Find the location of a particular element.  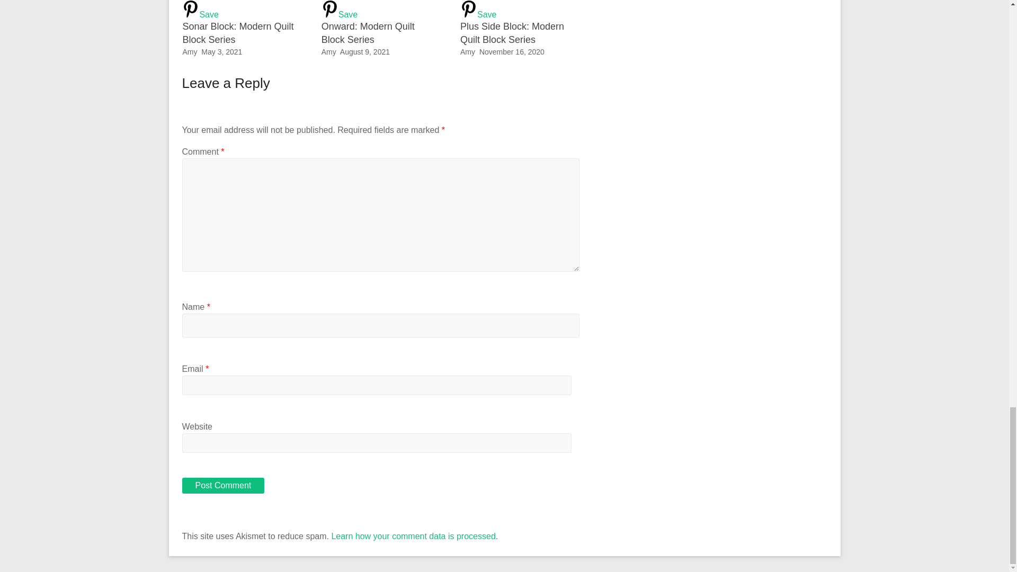

Post Comment is located at coordinates (223, 485).